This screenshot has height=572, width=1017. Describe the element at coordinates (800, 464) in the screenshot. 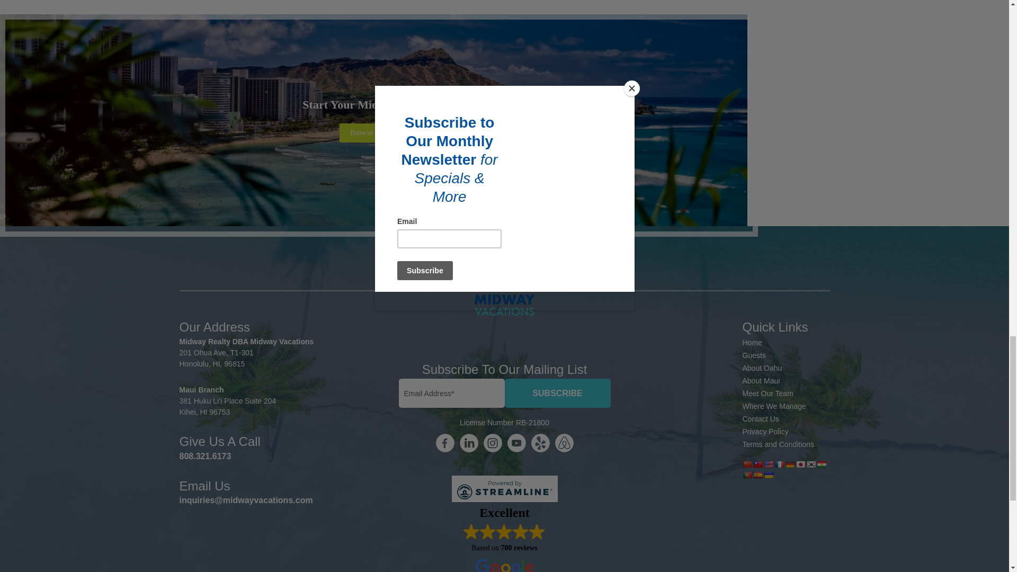

I see `Japanese` at that location.